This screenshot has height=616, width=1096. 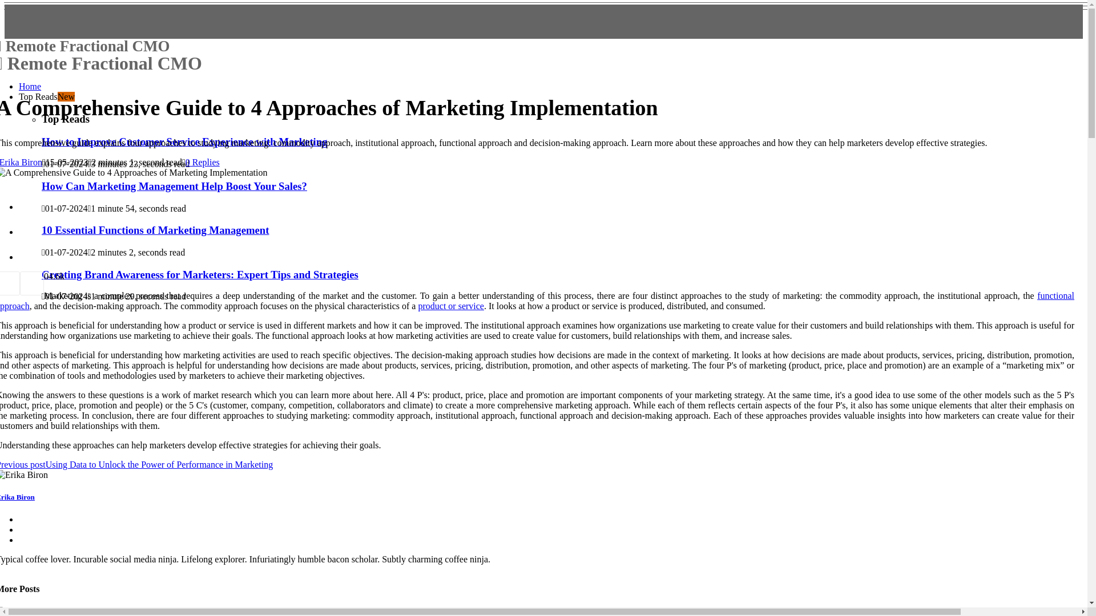 What do you see at coordinates (451, 306) in the screenshot?
I see `How Can Marketing Management Help Boost Your Sales?` at bounding box center [451, 306].